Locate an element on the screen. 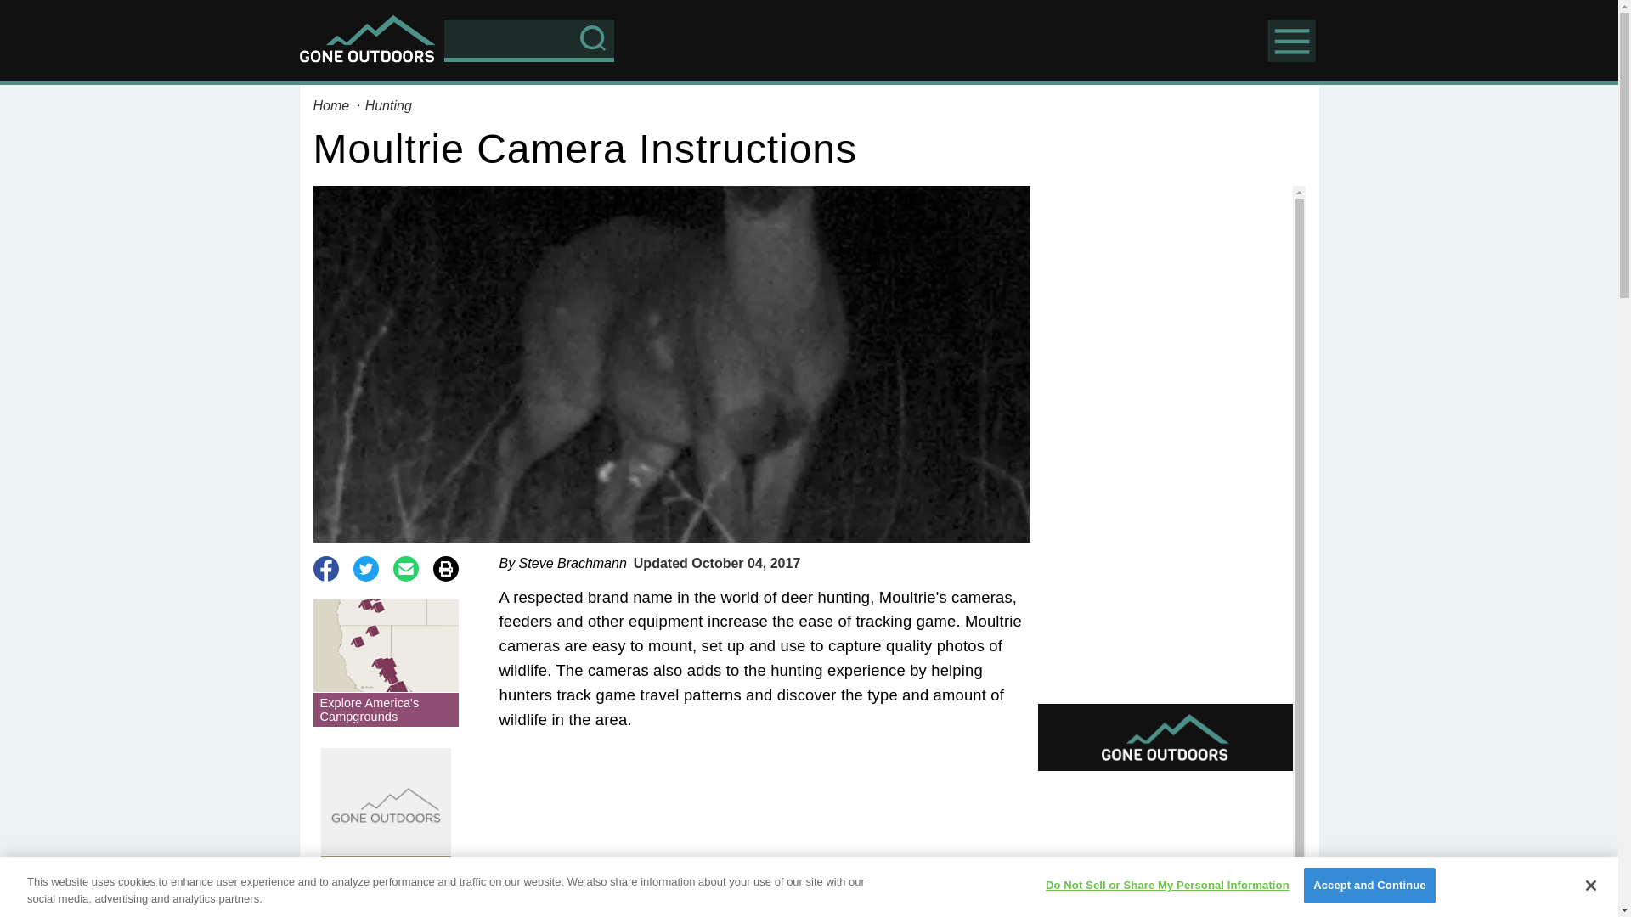  Hunting is located at coordinates (389, 105).